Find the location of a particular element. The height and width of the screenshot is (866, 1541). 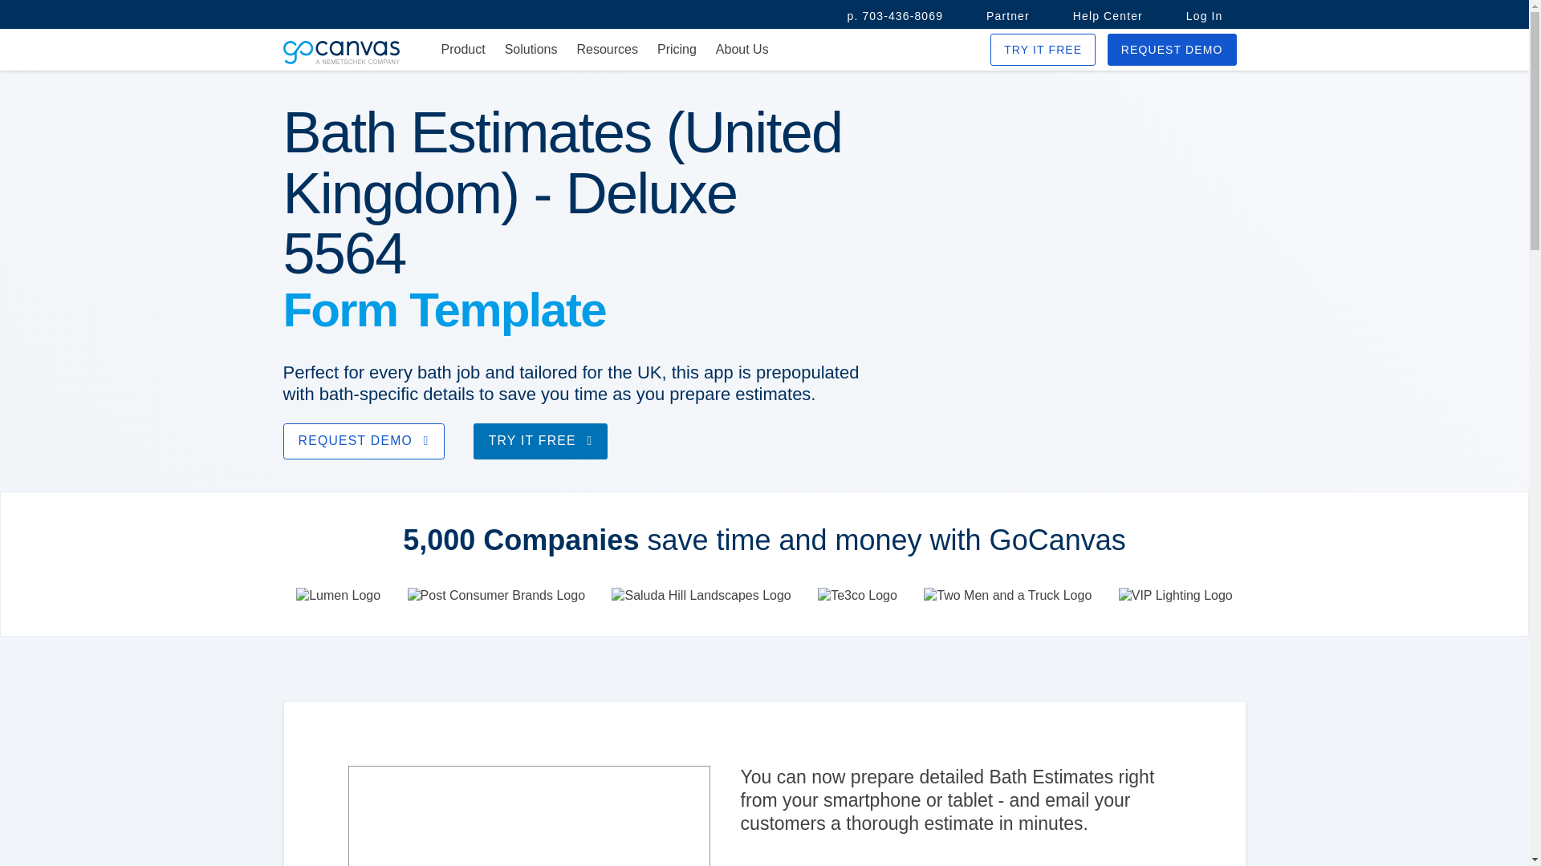

REQUEST DEMO is located at coordinates (1172, 50).